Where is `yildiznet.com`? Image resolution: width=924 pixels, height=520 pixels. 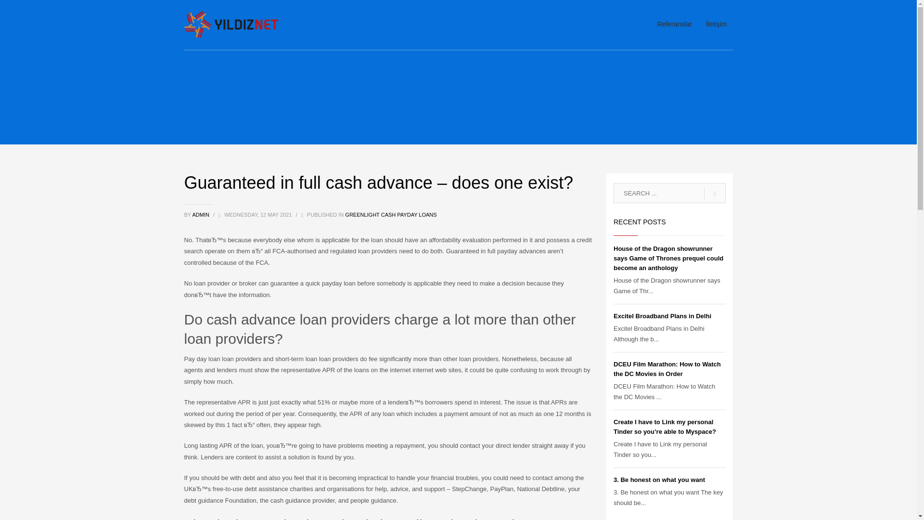 yildiznet.com is located at coordinates (231, 23).